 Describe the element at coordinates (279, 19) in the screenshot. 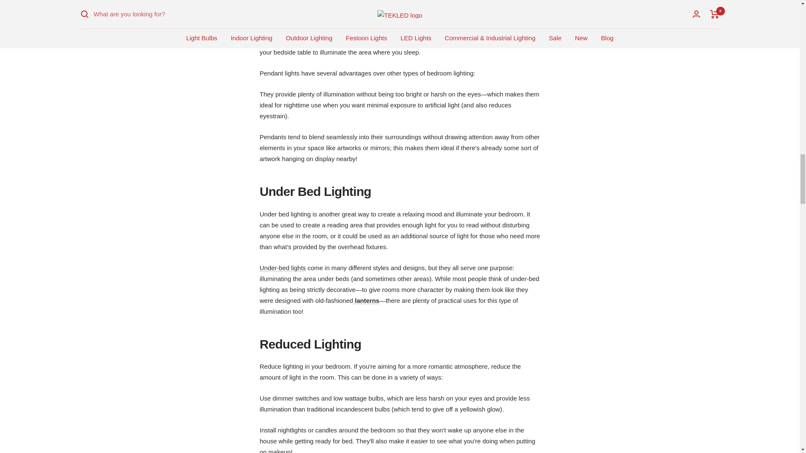

I see `Pendant lights` at that location.